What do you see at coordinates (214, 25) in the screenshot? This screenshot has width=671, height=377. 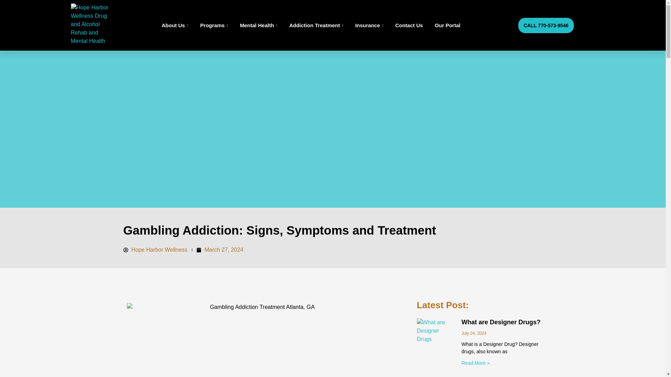 I see `Programs` at bounding box center [214, 25].